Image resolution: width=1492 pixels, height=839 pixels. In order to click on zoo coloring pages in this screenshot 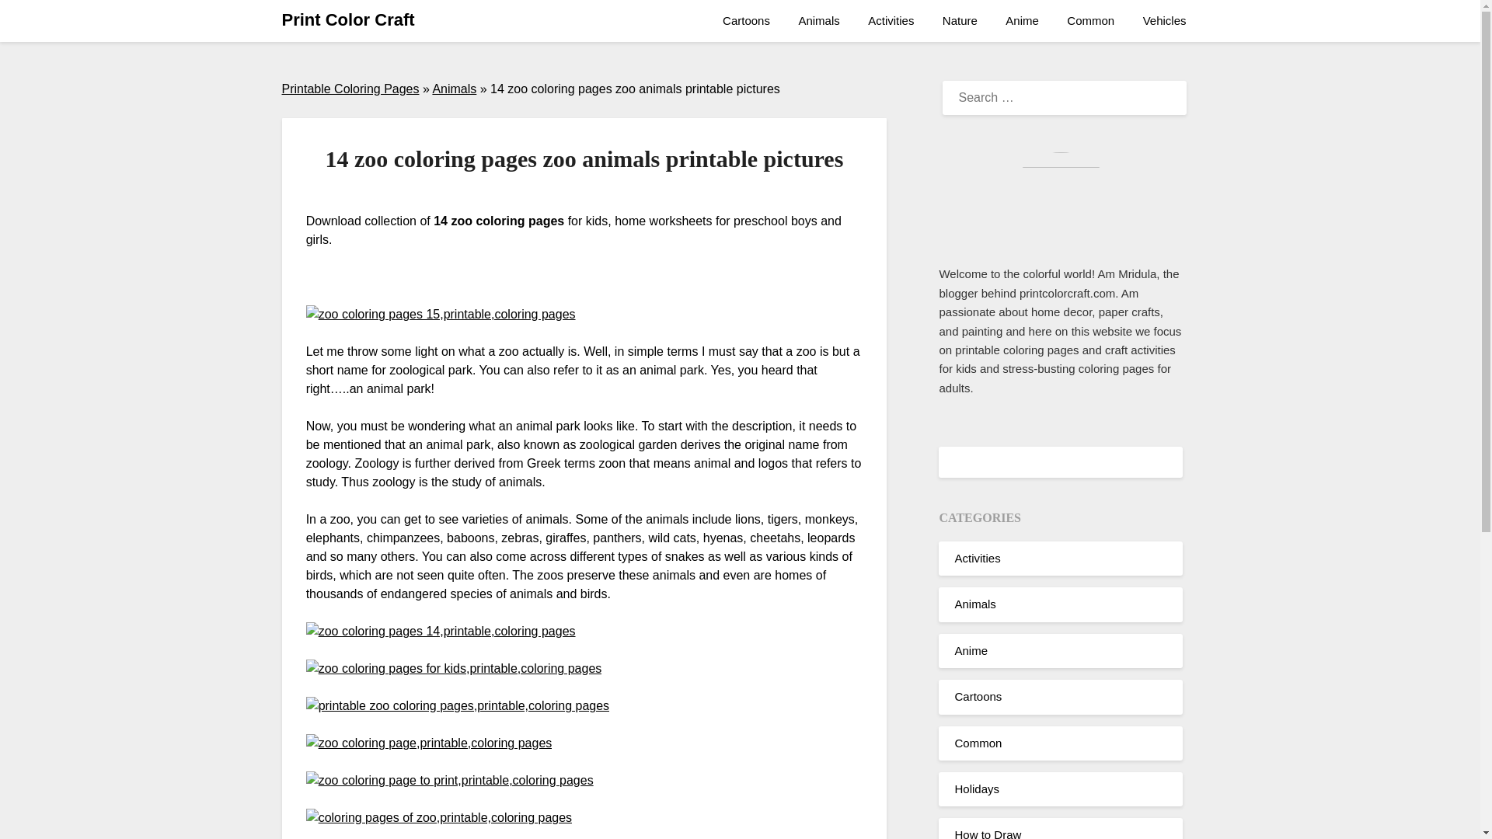, I will do `click(457, 706)`.